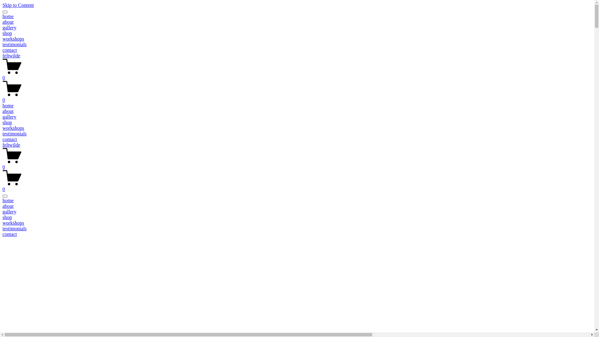 This screenshot has height=337, width=599. What do you see at coordinates (13, 128) in the screenshot?
I see `workshops` at bounding box center [13, 128].